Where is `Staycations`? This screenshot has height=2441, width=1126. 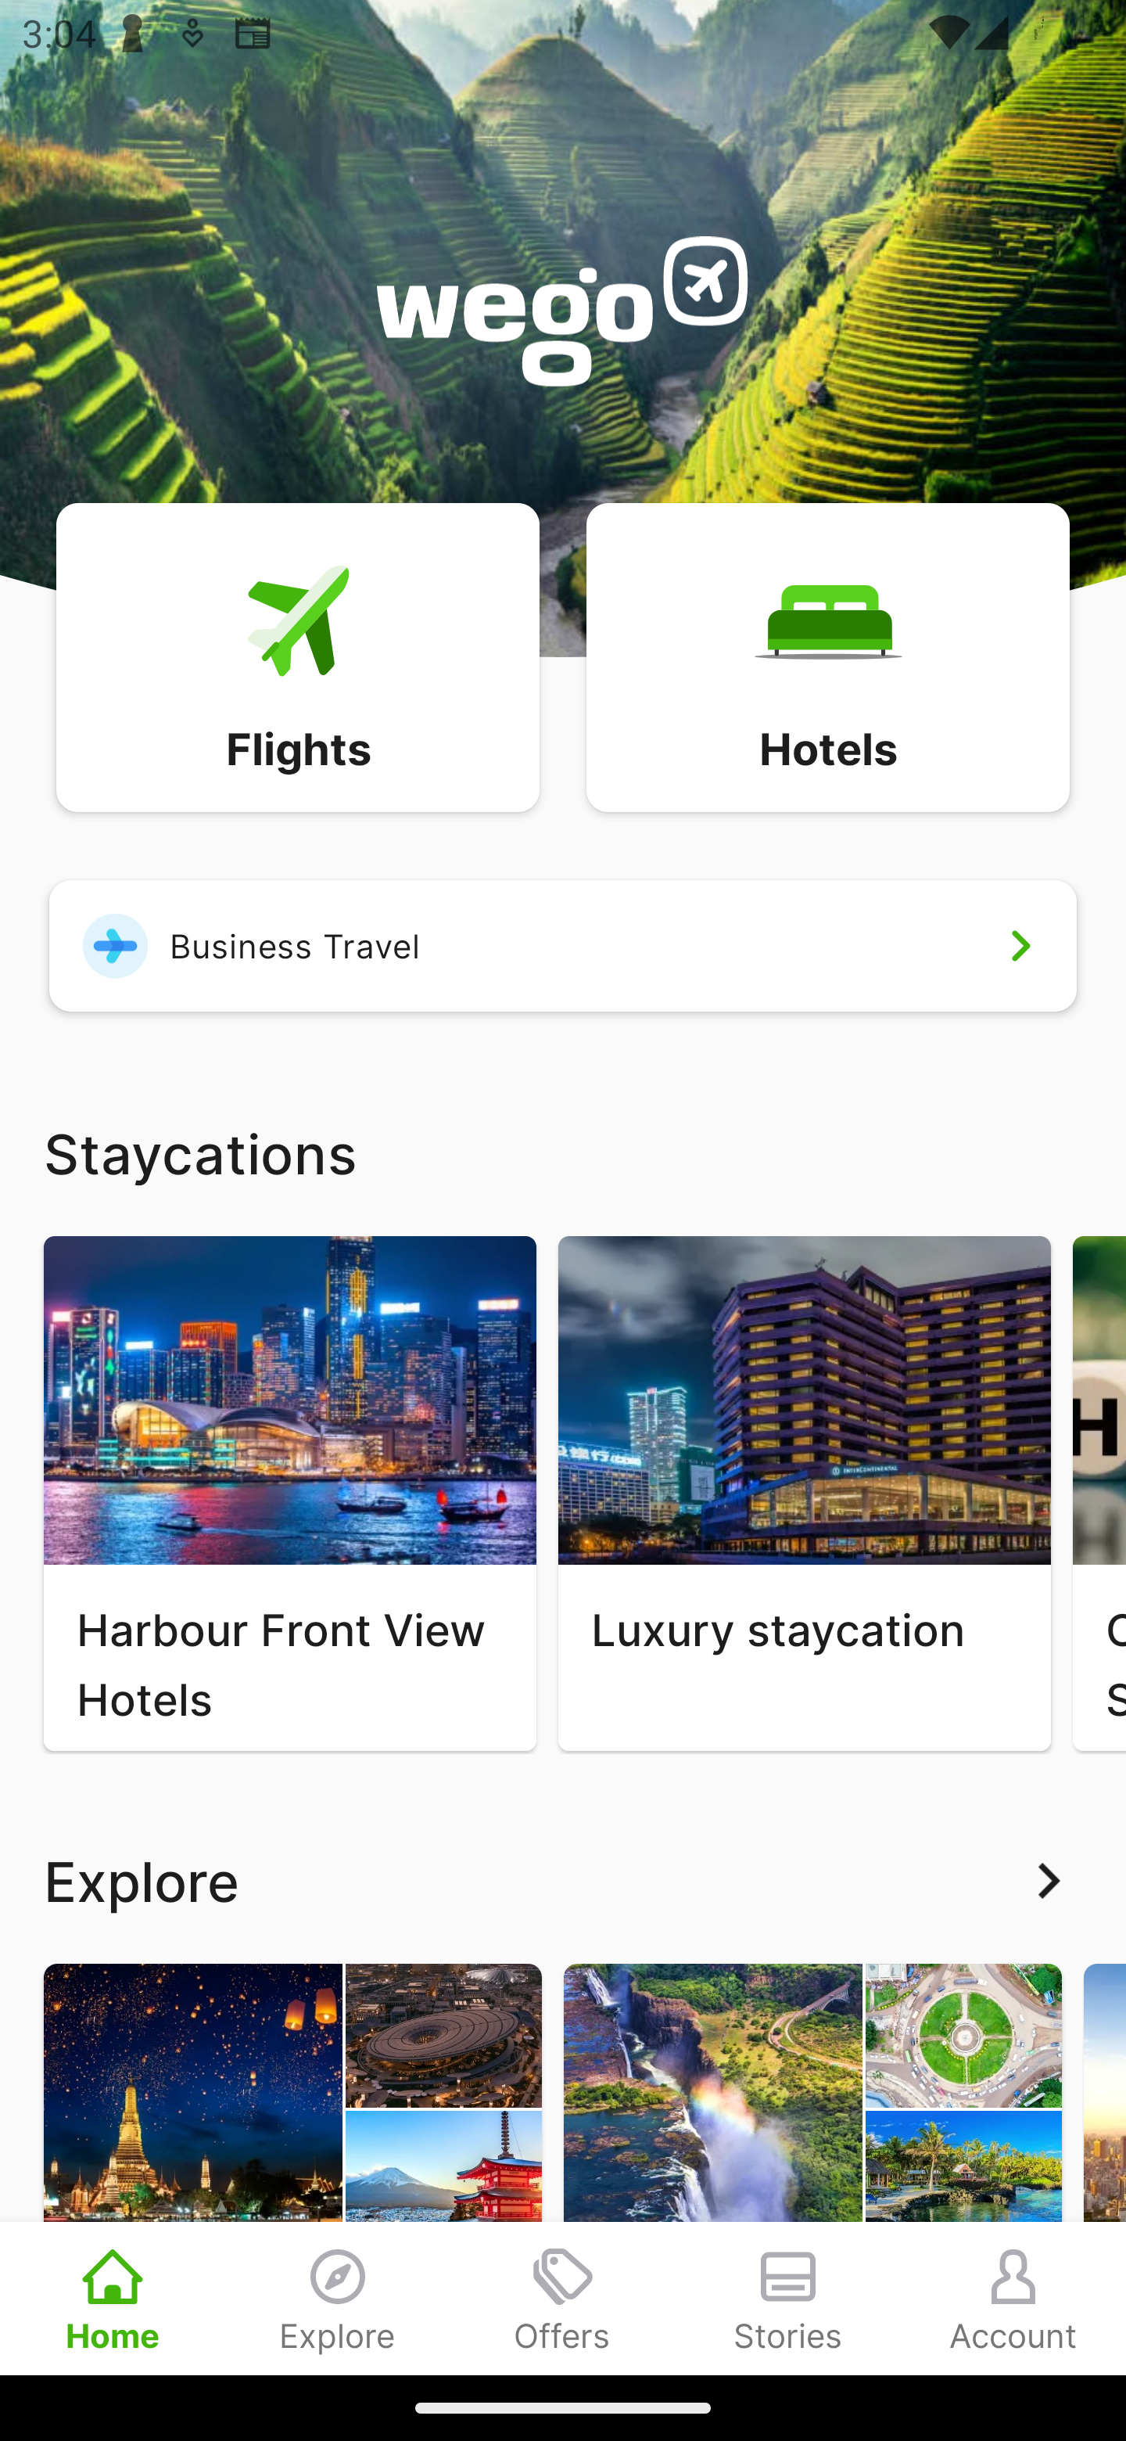
Staycations is located at coordinates (563, 1152).